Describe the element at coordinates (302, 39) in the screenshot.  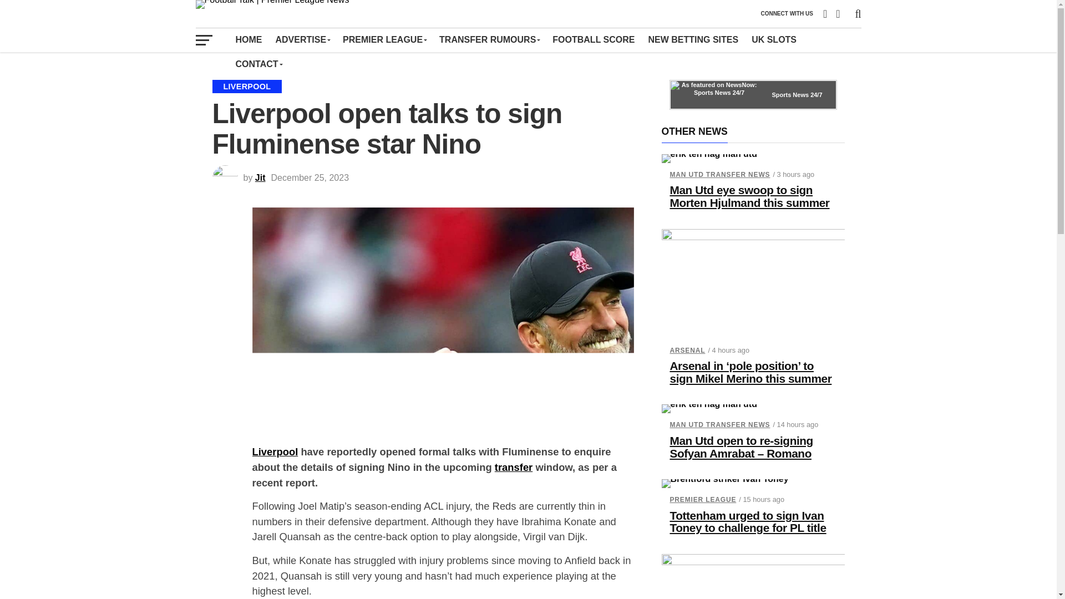
I see `Advertise on Football-Talk` at that location.